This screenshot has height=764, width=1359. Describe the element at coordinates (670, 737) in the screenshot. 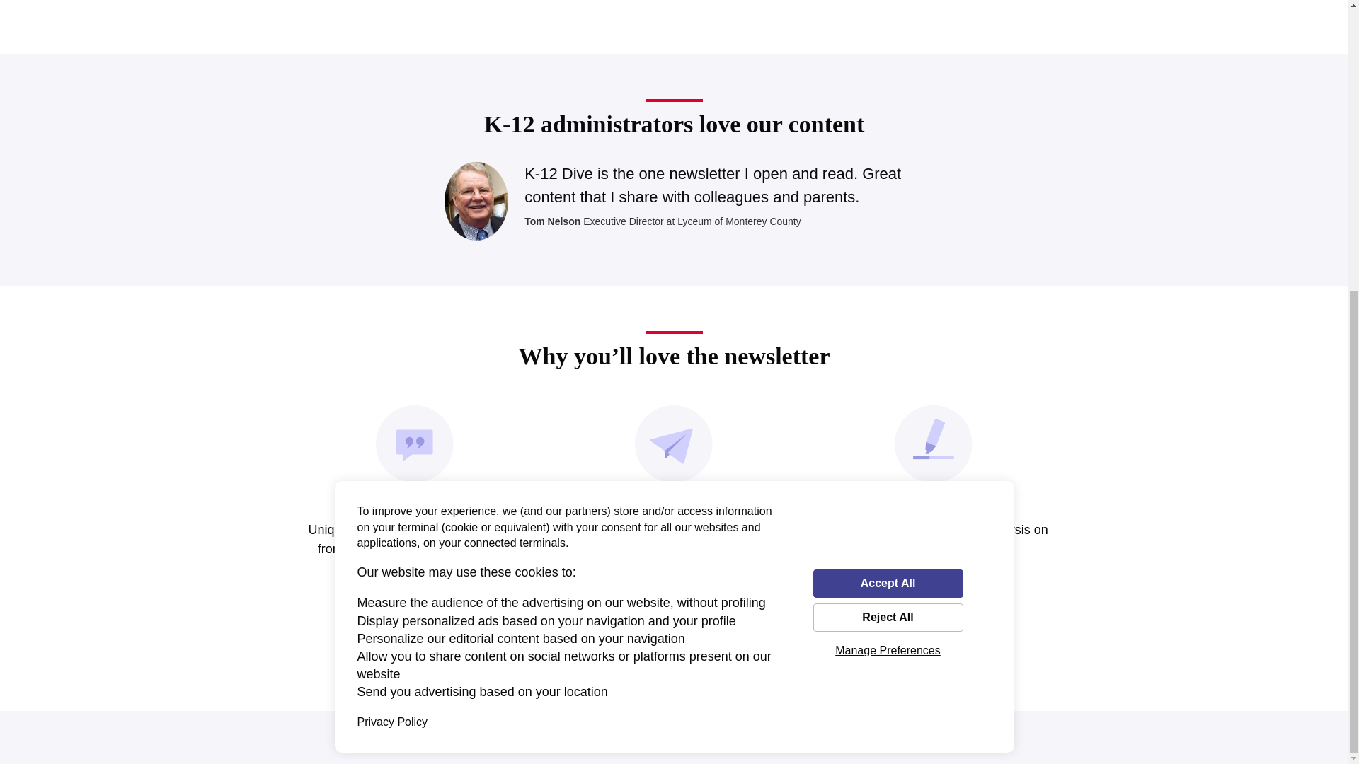

I see `Terms of Use` at that location.